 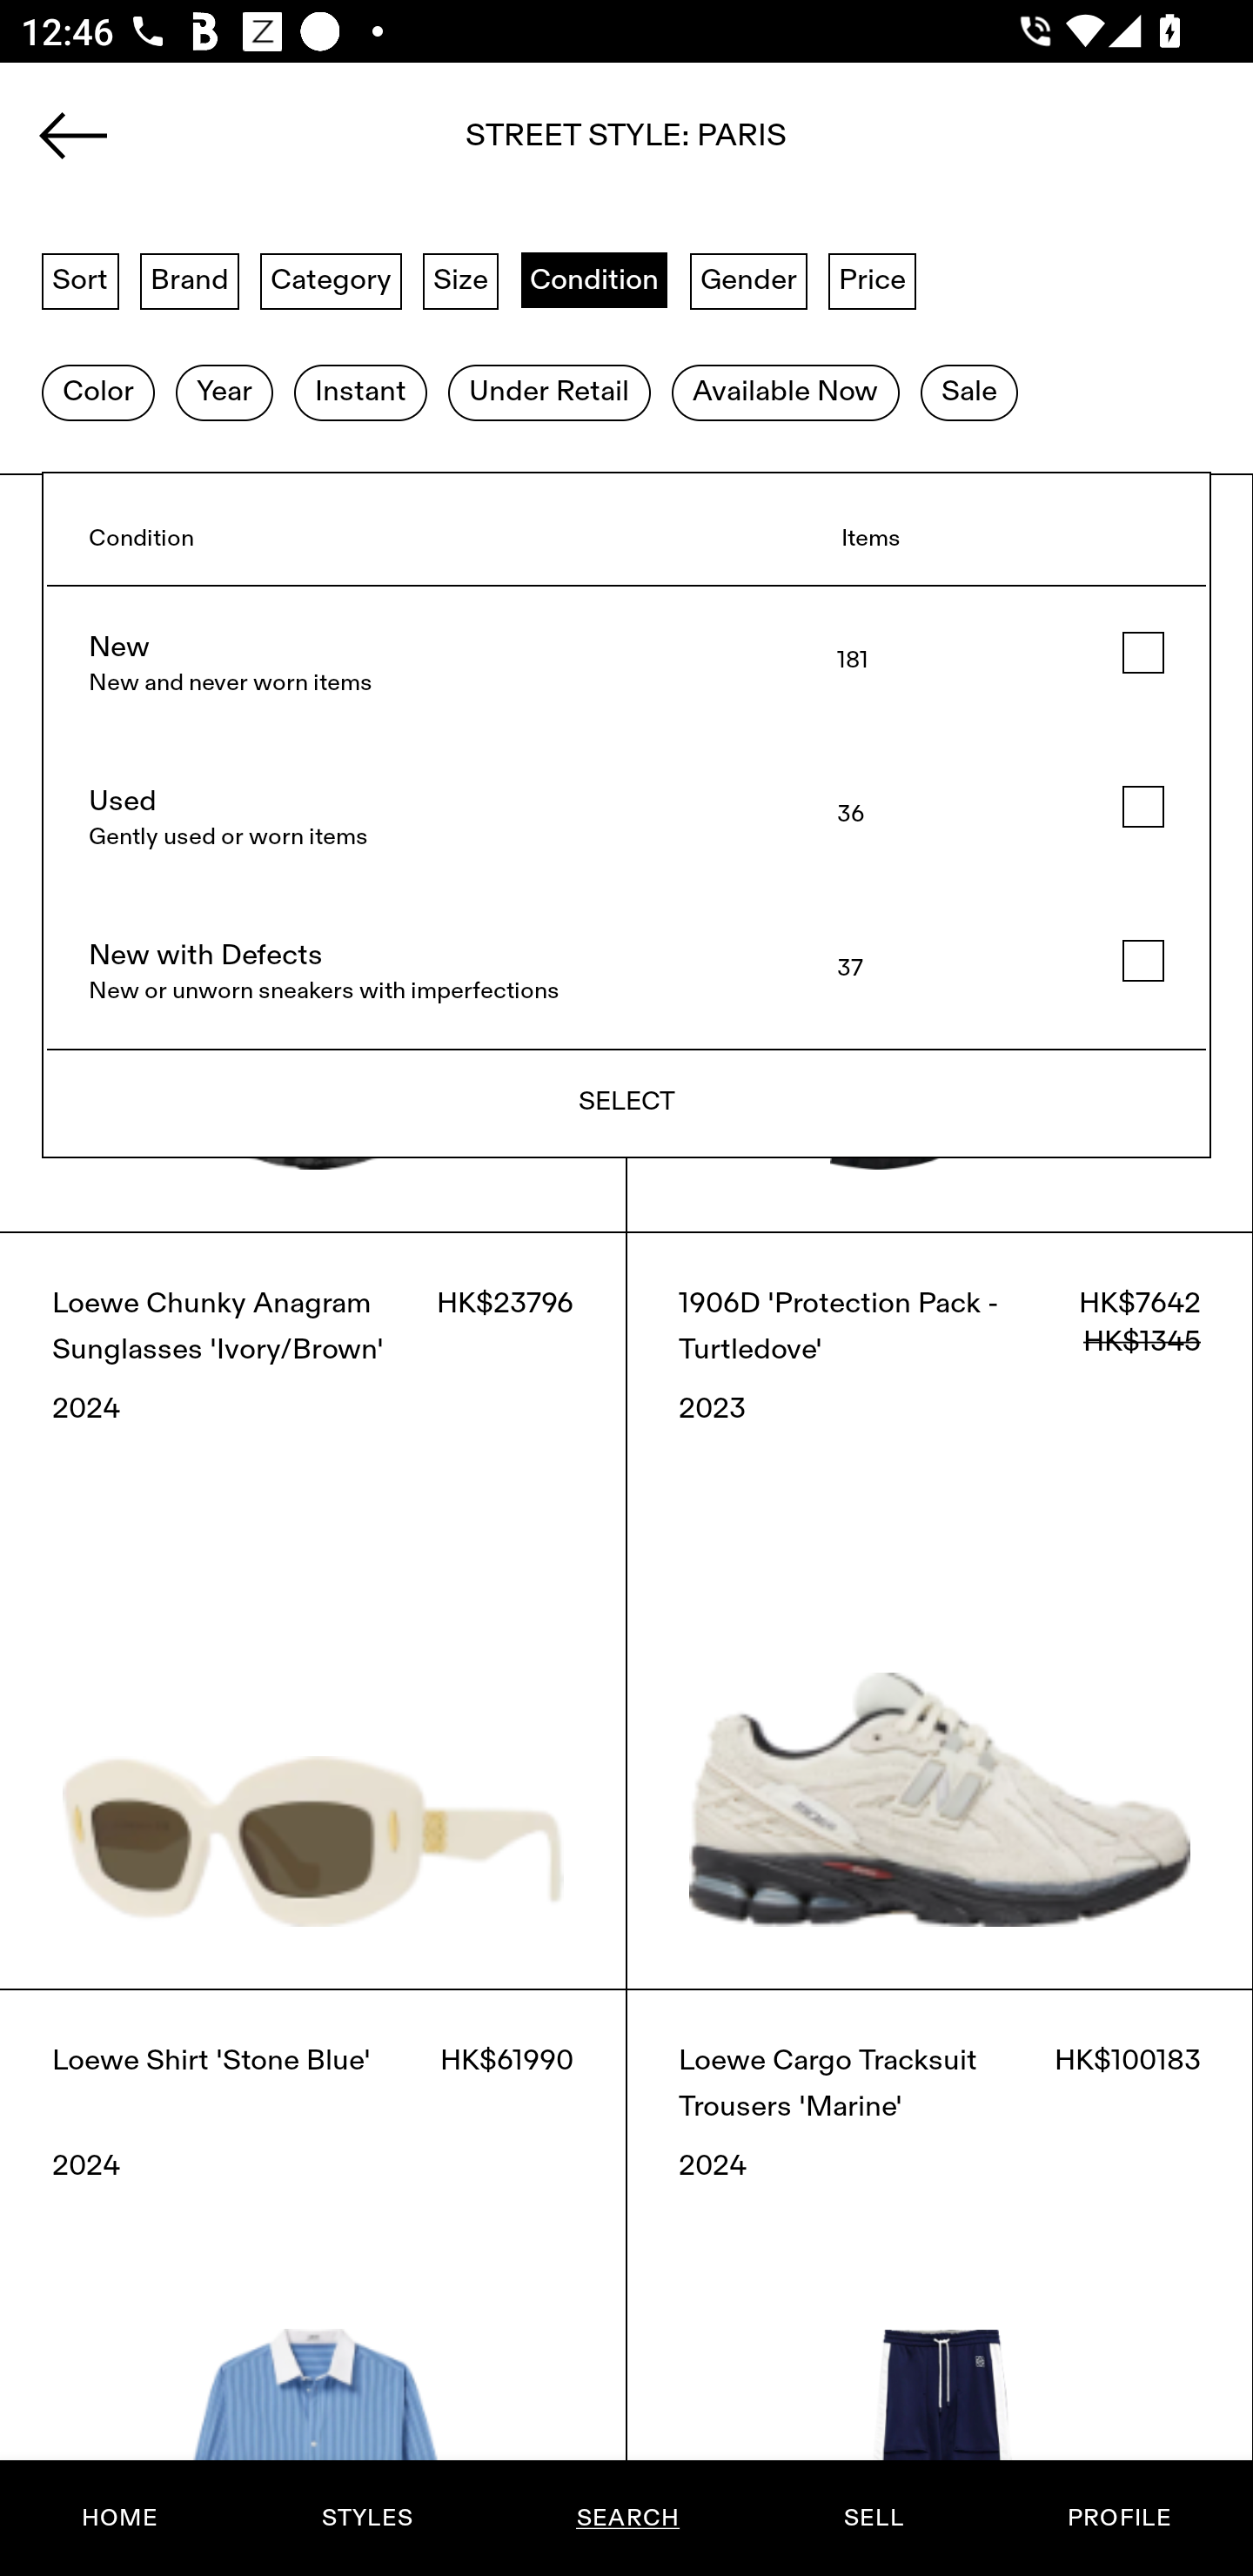 What do you see at coordinates (360, 392) in the screenshot?
I see `Instant` at bounding box center [360, 392].